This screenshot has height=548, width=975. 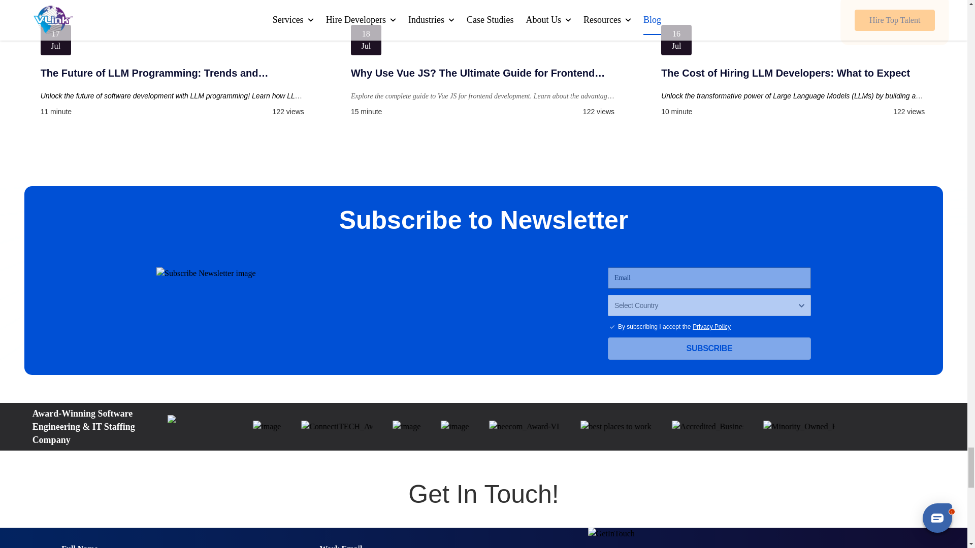 I want to click on The Future of LLM Programming: Trends and Predictions , so click(x=173, y=73).